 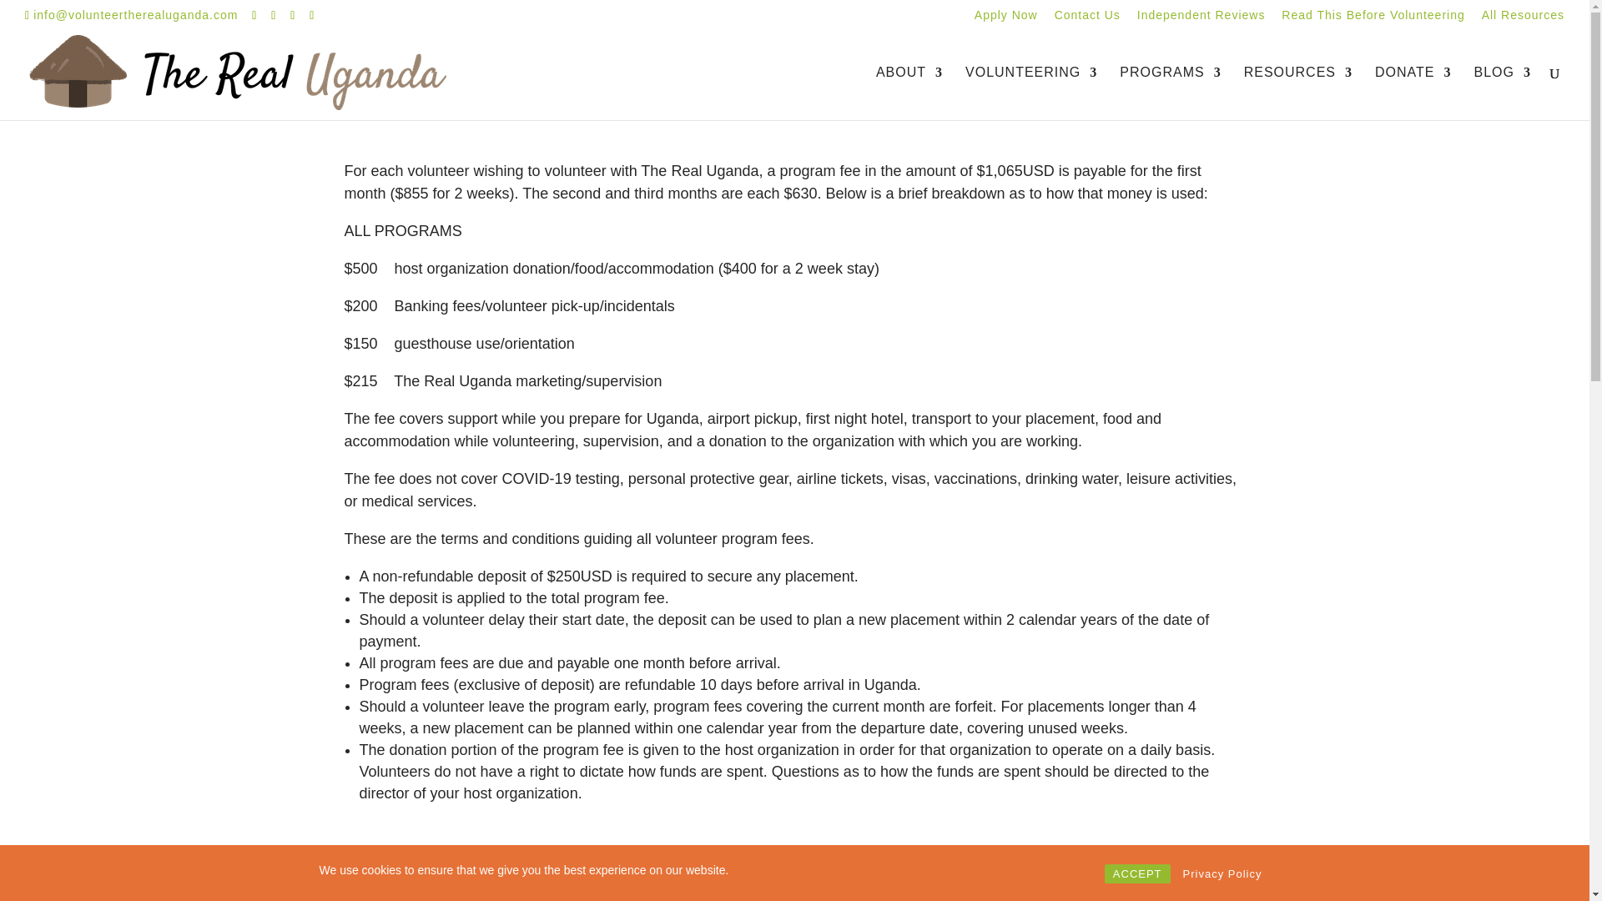 I want to click on Independent Reviews, so click(x=1201, y=18).